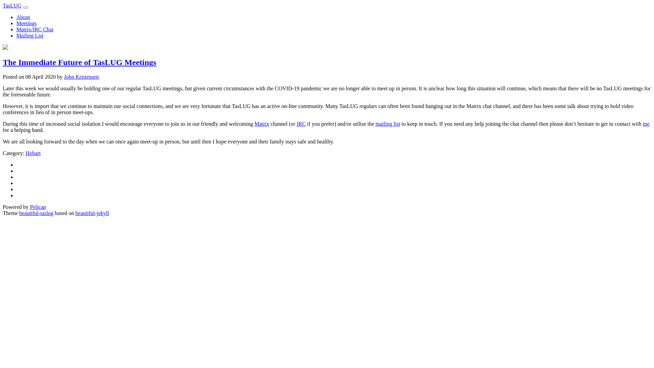 This screenshot has height=368, width=654. What do you see at coordinates (33, 153) in the screenshot?
I see `Hobart` at bounding box center [33, 153].